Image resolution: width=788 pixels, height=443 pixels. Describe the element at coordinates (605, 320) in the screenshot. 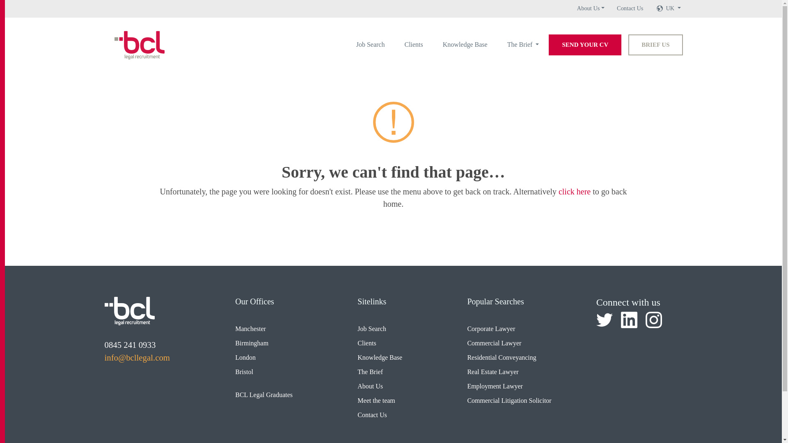

I see `BCL Legal on Twitter` at that location.